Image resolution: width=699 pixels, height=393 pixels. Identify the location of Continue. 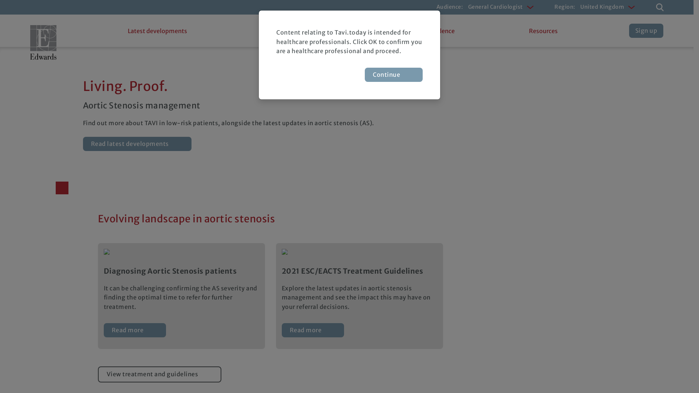
(394, 75).